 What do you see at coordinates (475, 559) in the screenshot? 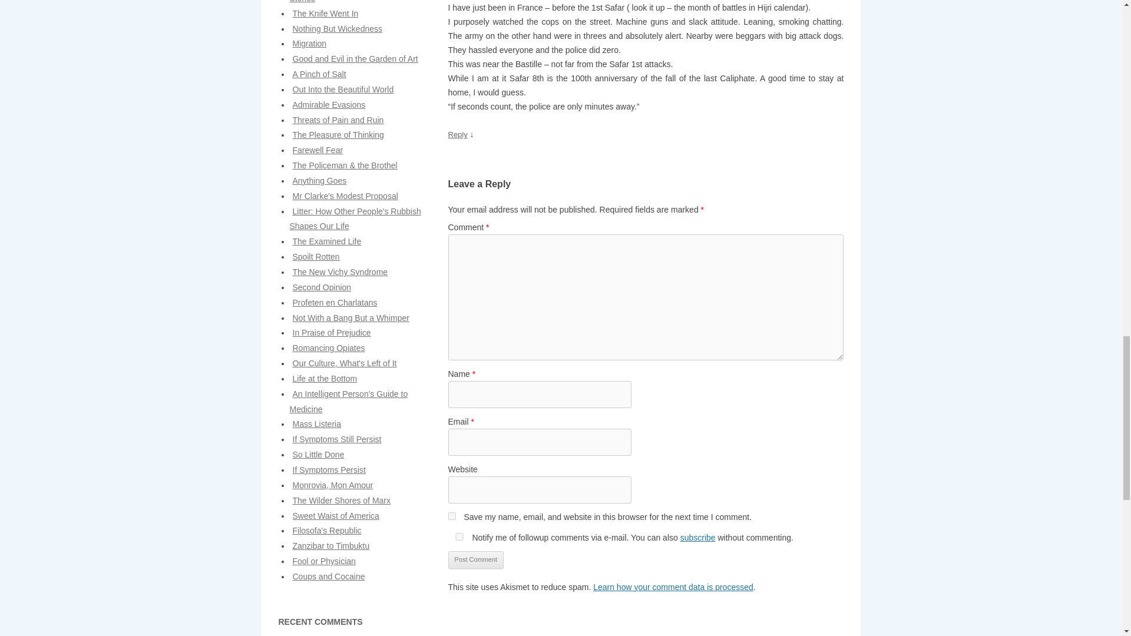
I see `Post Comment` at bounding box center [475, 559].